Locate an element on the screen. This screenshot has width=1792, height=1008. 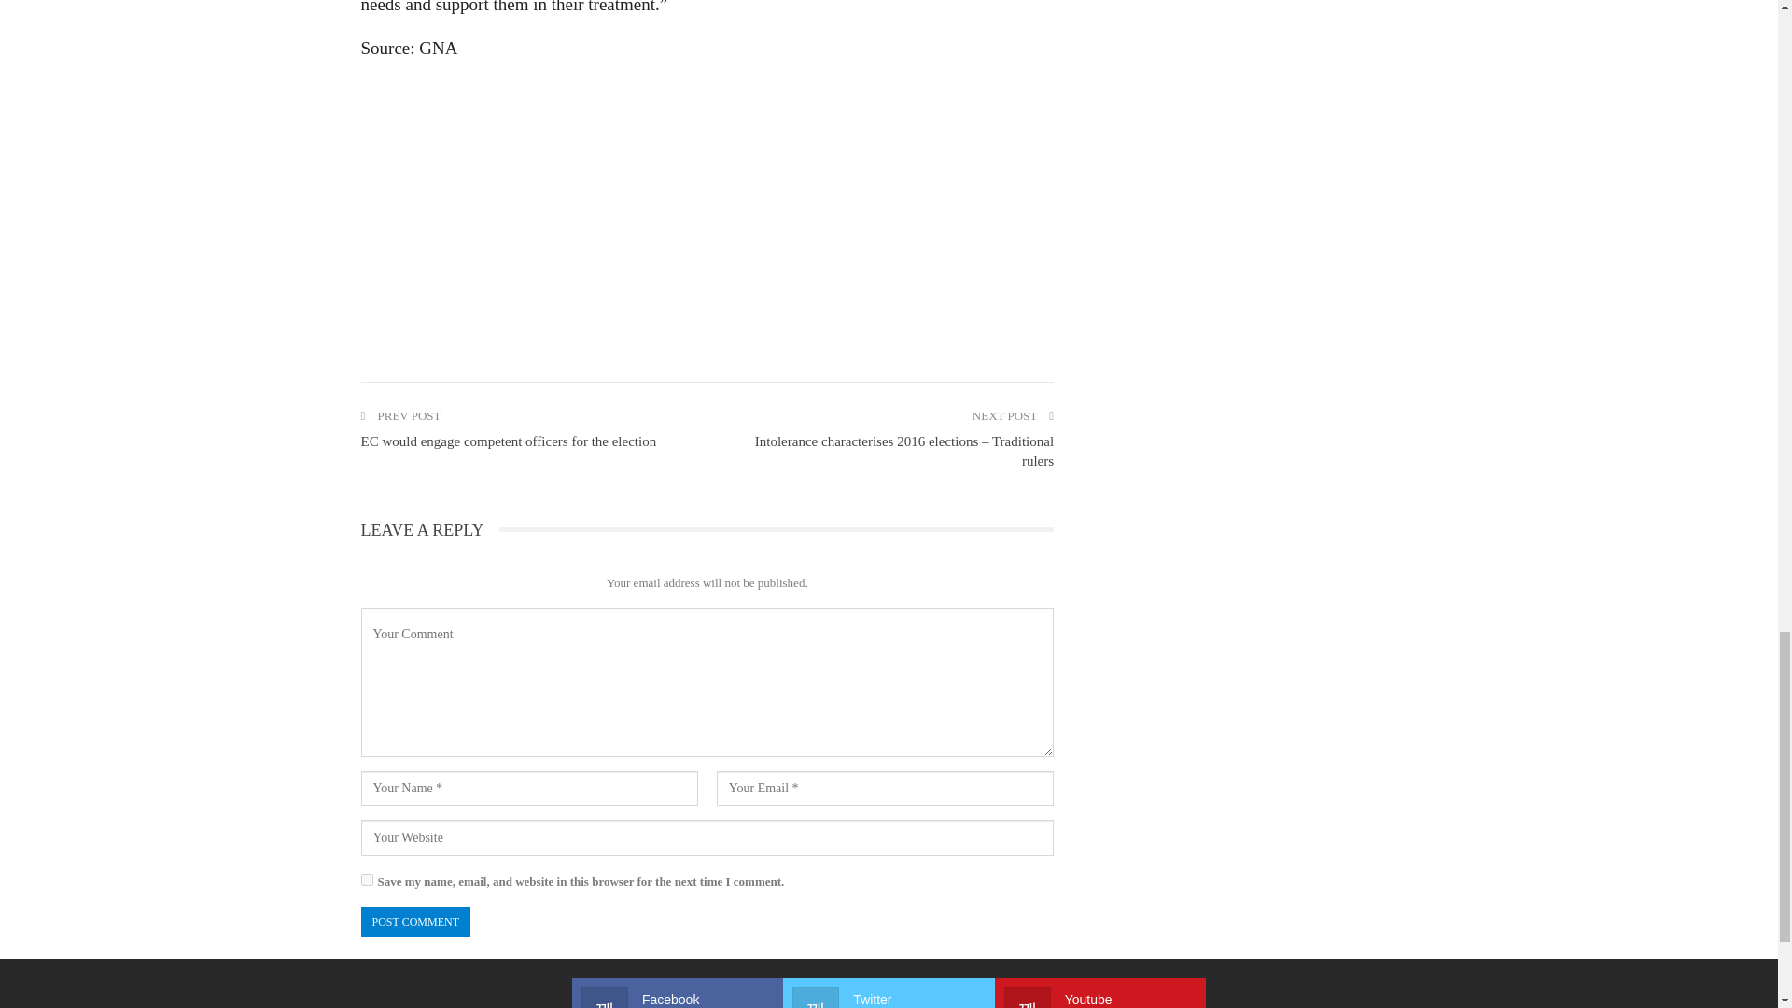
Post Comment is located at coordinates (414, 922).